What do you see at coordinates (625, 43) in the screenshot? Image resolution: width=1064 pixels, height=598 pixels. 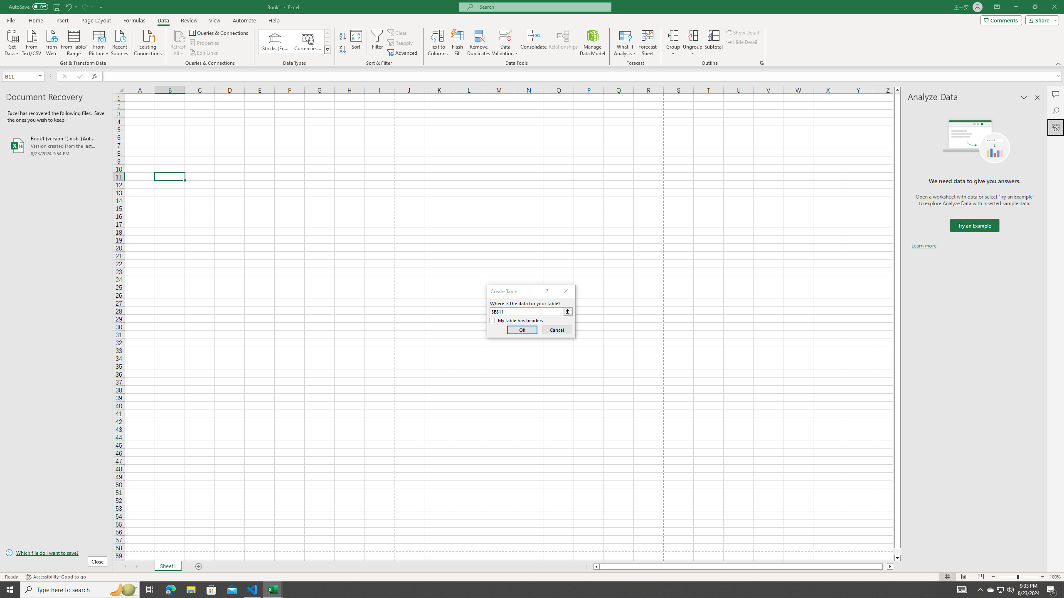 I see `What-If Analysis` at bounding box center [625, 43].